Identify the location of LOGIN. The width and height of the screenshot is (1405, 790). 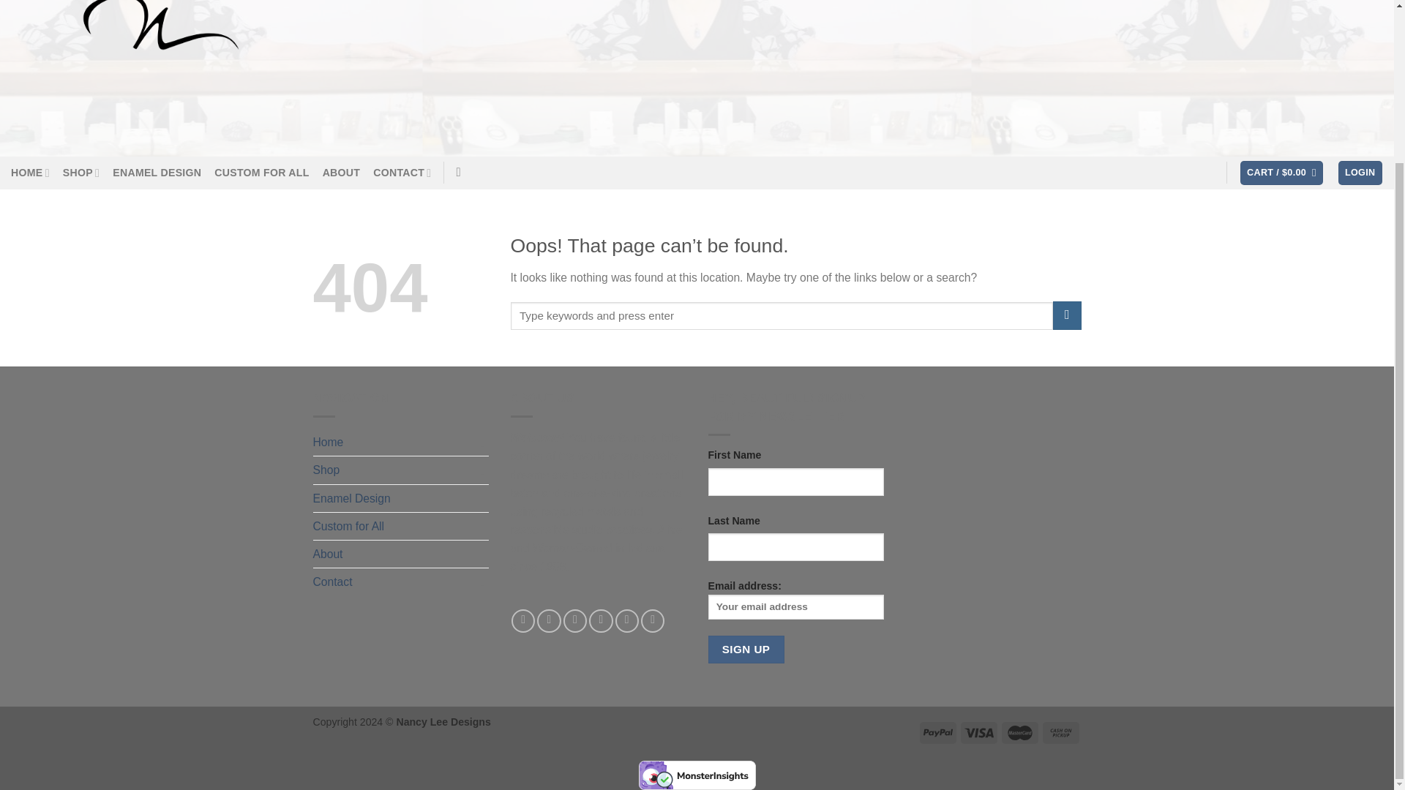
(1360, 173).